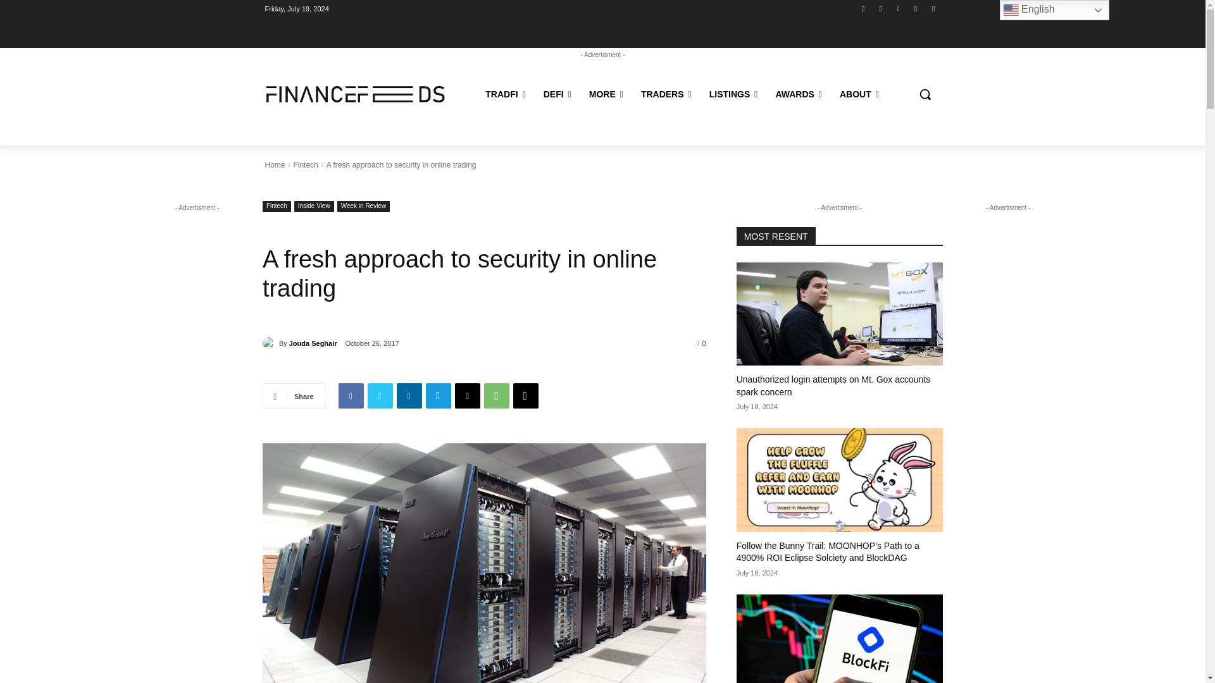 The image size is (1215, 683). What do you see at coordinates (863, 8) in the screenshot?
I see `Facebook` at bounding box center [863, 8].